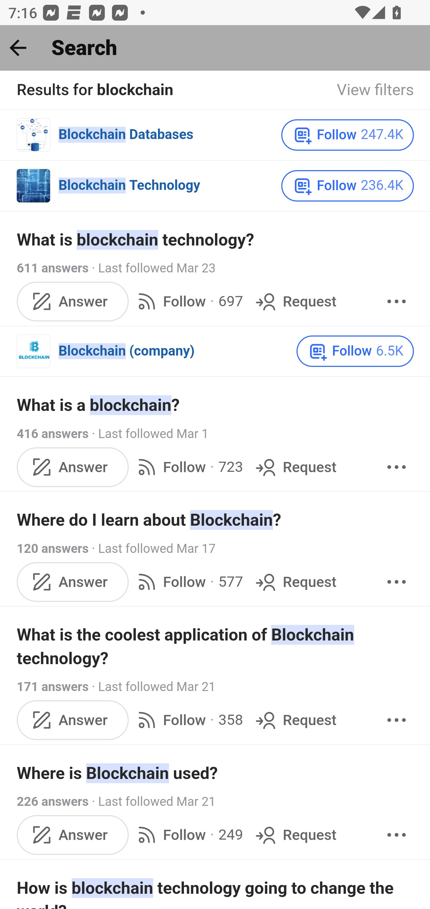 This screenshot has height=909, width=430. I want to click on View filters, so click(376, 90).